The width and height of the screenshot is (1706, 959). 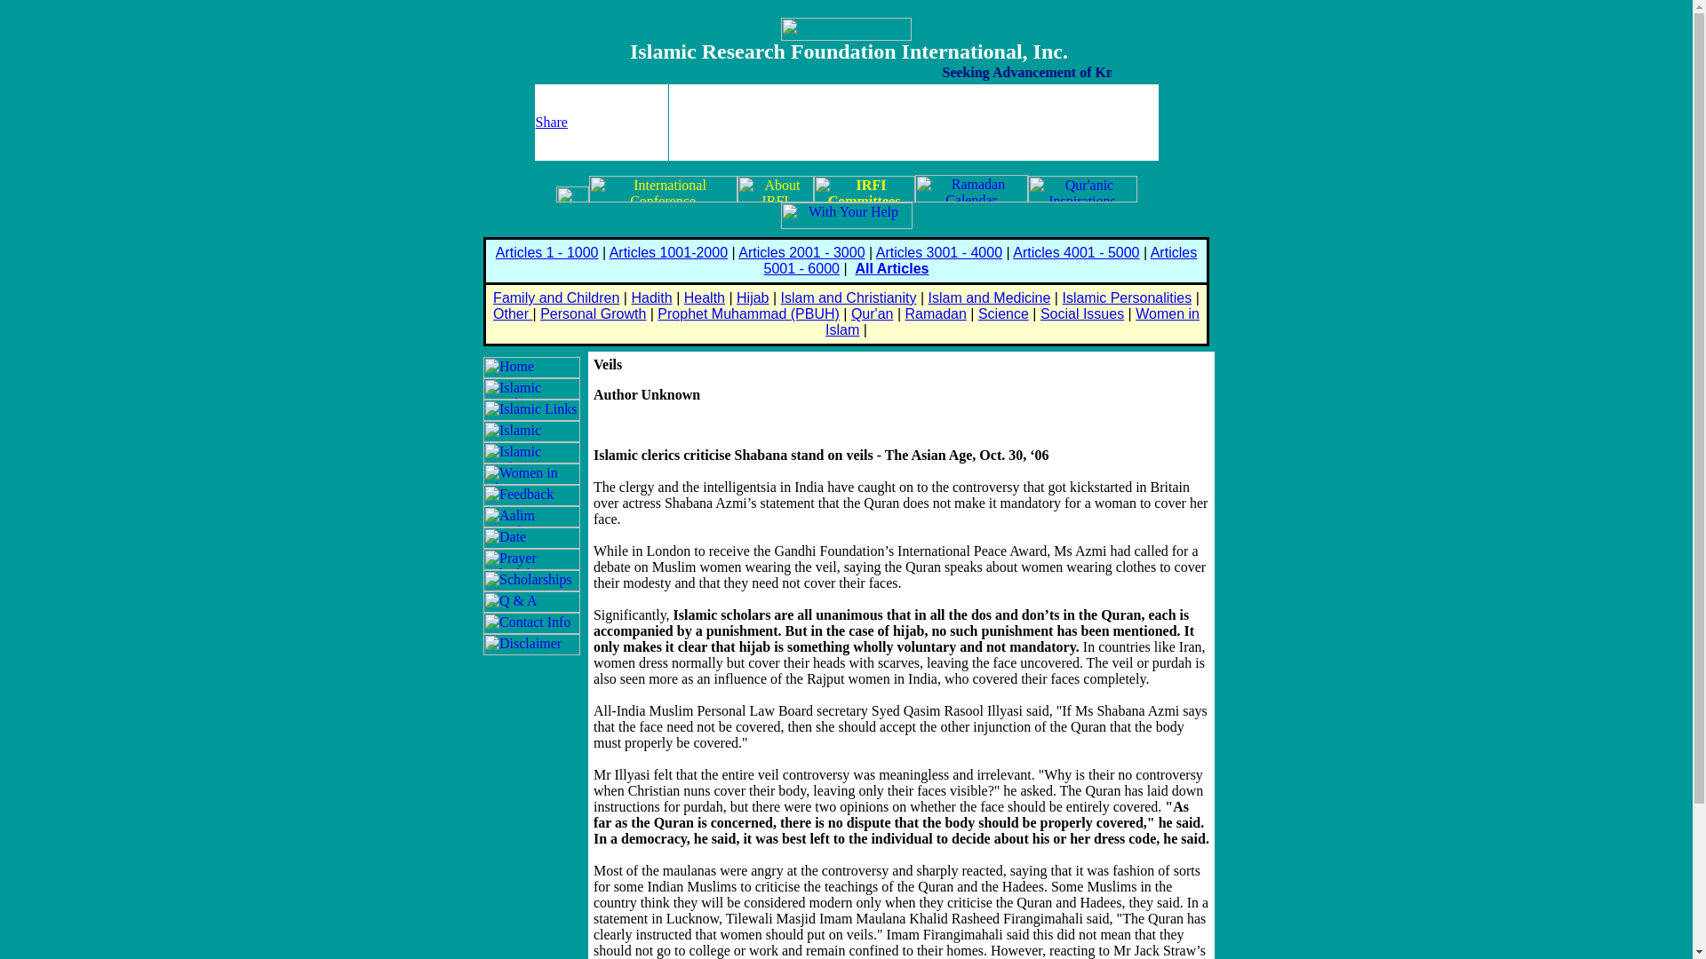 I want to click on Hadith, so click(x=651, y=298).